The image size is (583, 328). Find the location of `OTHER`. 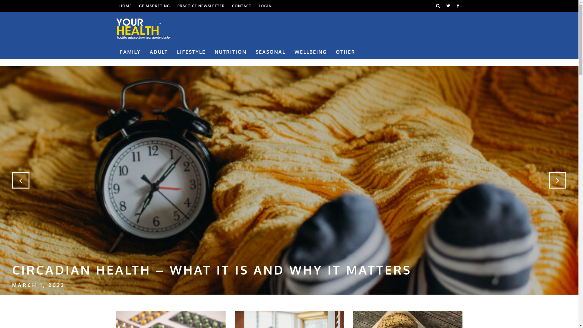

OTHER is located at coordinates (346, 52).